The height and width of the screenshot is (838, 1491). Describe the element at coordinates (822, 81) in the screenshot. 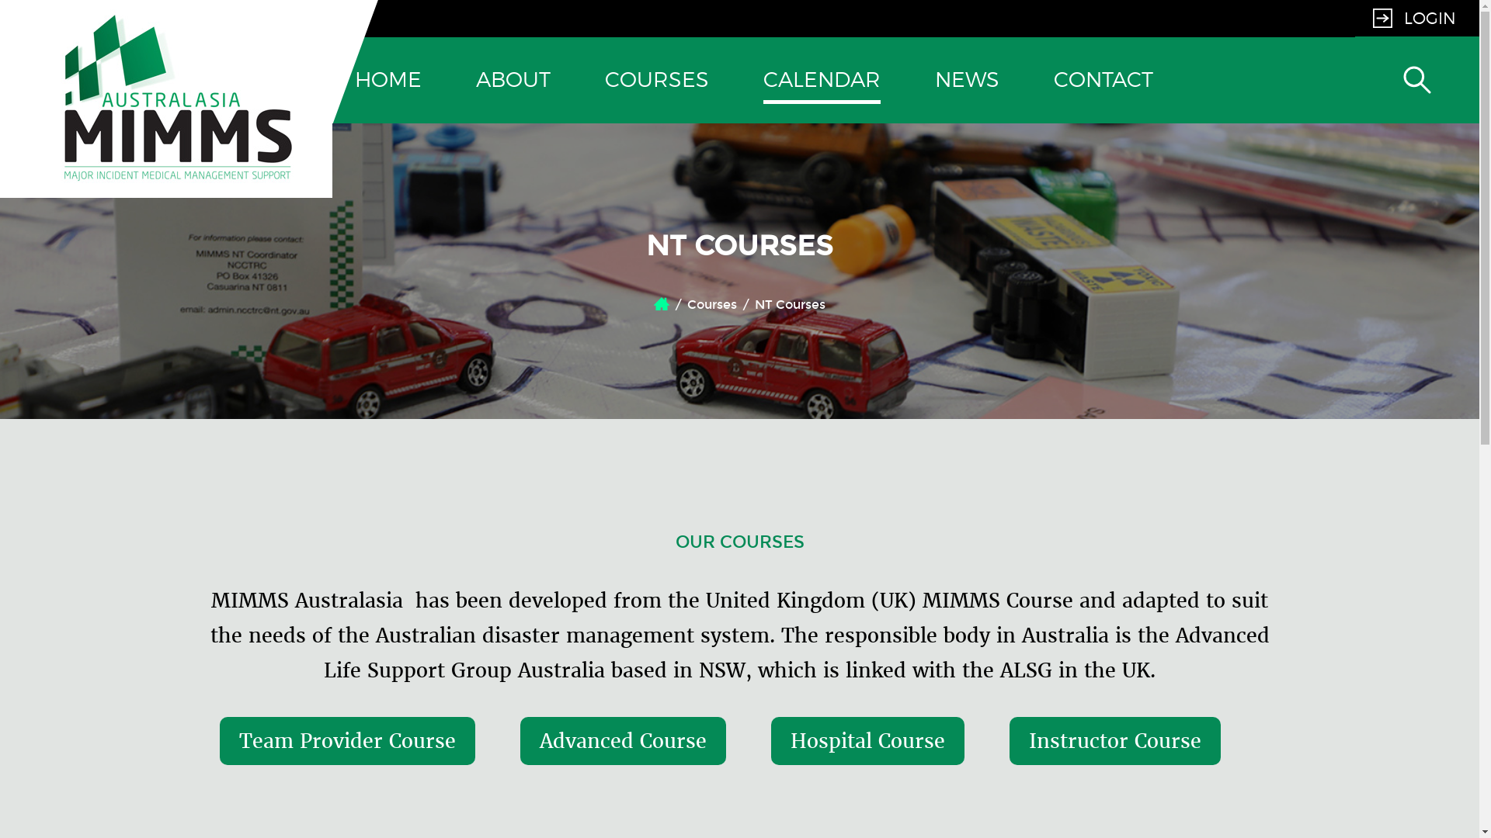

I see `CALENDAR` at that location.